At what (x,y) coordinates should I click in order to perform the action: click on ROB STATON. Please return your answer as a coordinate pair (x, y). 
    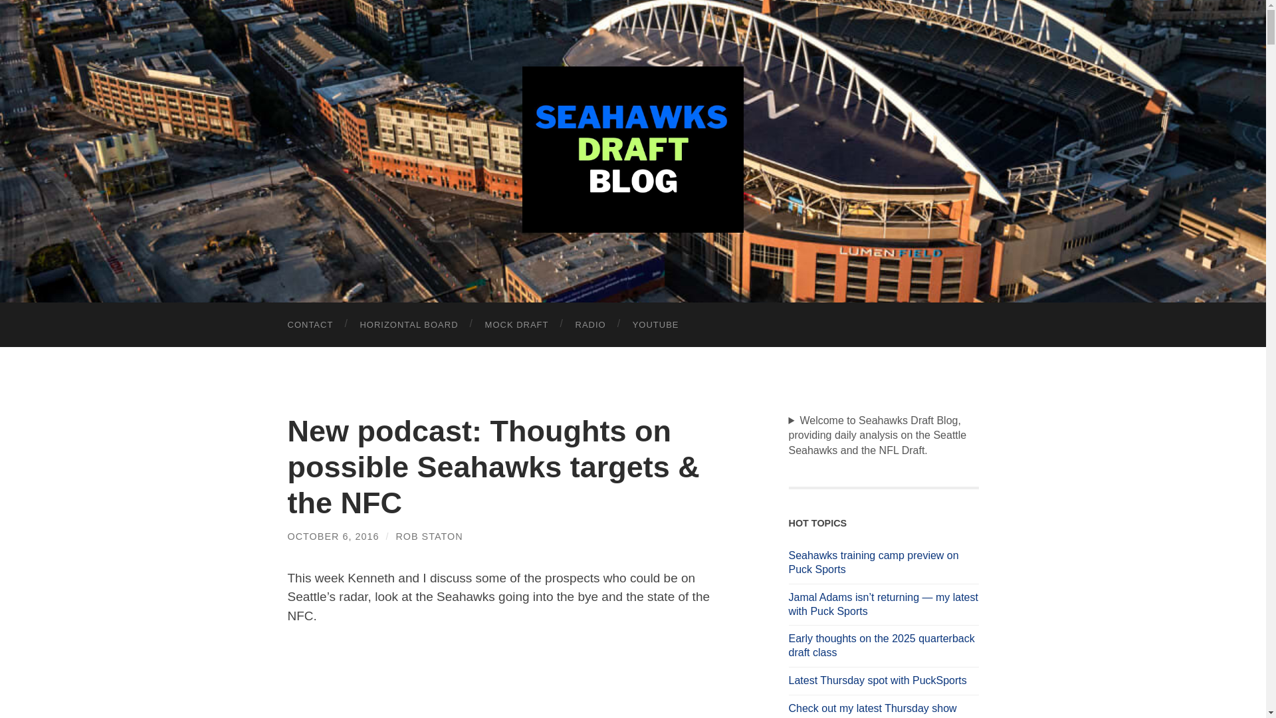
    Looking at the image, I should click on (429, 537).